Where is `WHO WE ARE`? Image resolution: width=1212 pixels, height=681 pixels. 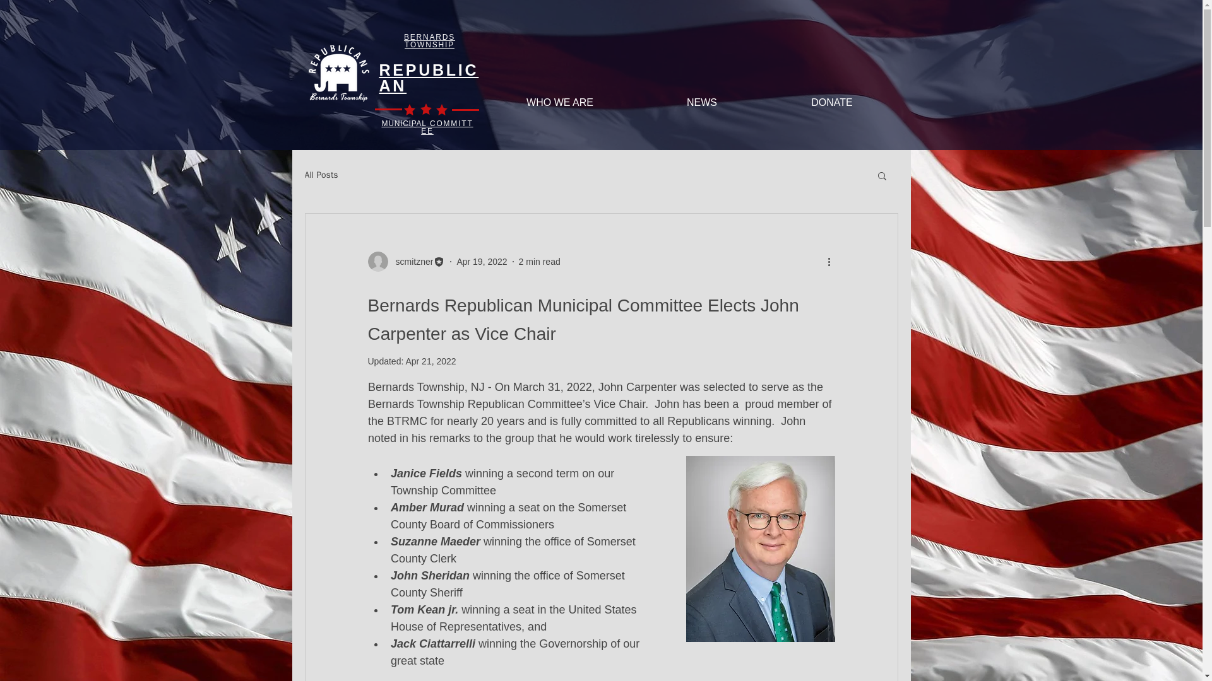 WHO WE ARE is located at coordinates (559, 102).